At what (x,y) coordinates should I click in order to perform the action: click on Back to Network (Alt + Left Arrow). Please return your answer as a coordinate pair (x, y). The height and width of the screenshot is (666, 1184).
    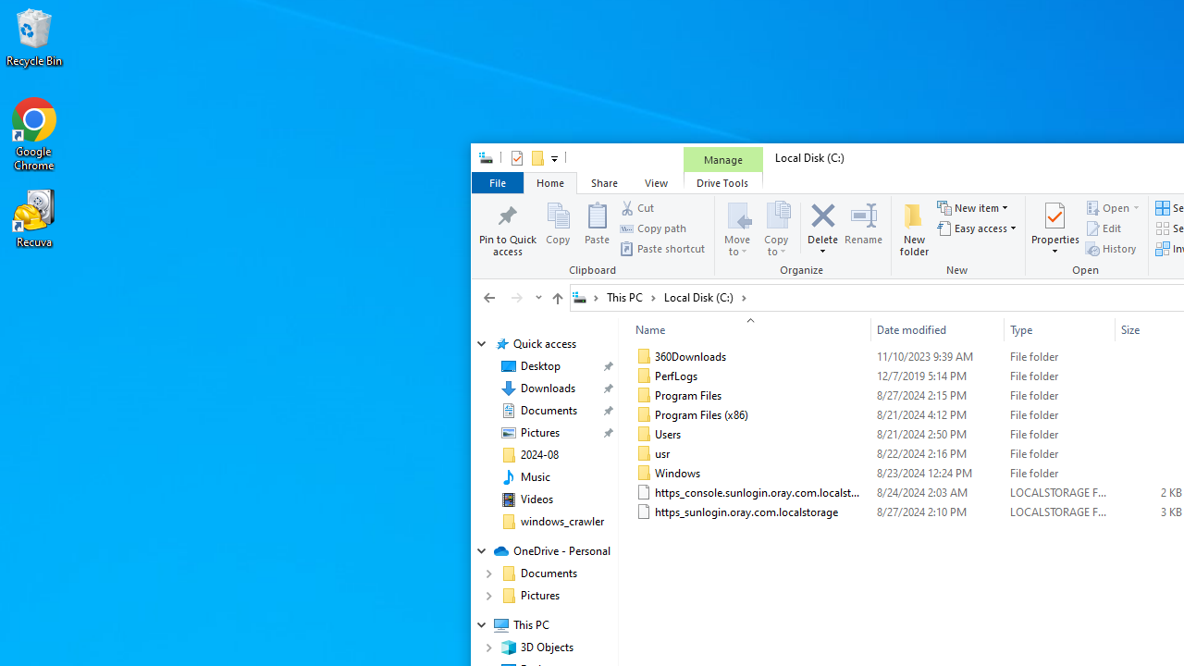
    Looking at the image, I should click on (489, 297).